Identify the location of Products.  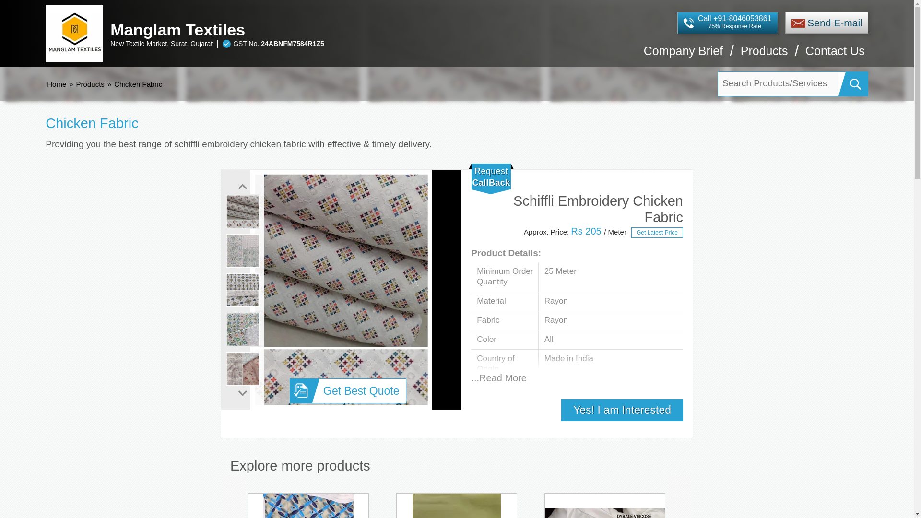
(90, 84).